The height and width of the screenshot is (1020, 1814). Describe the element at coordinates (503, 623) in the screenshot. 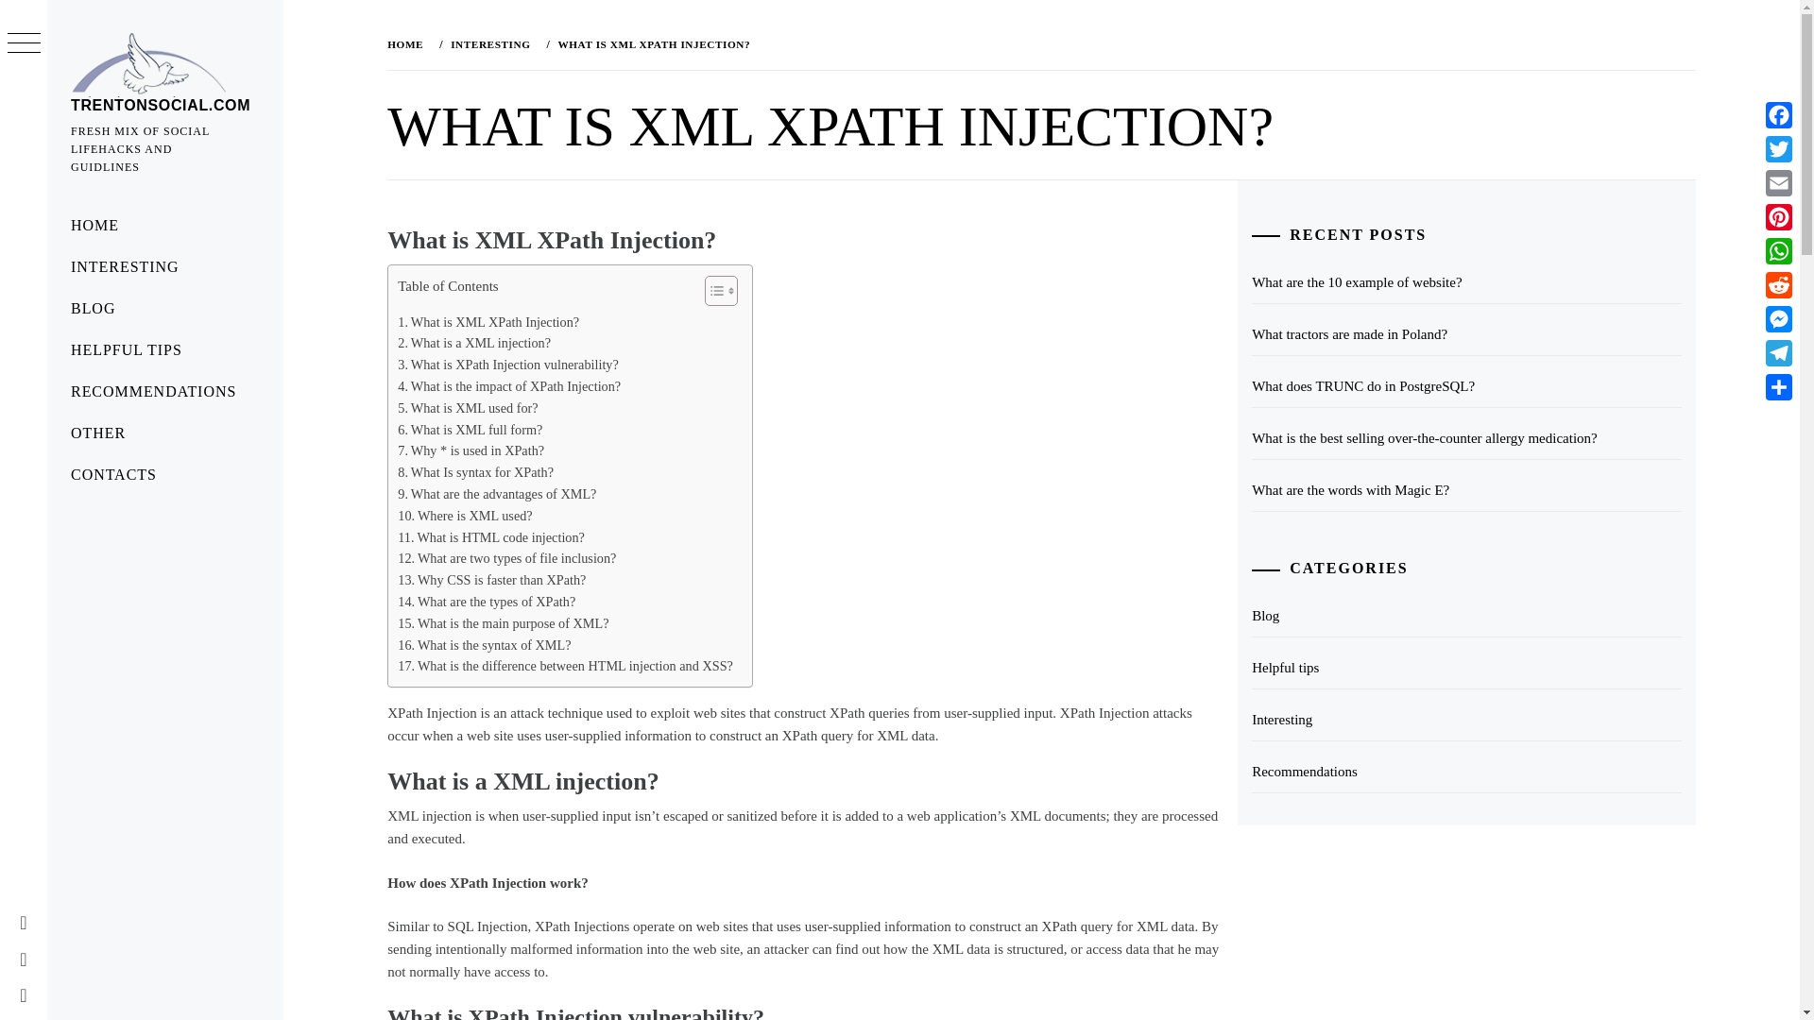

I see `What is the main purpose of XML?` at that location.